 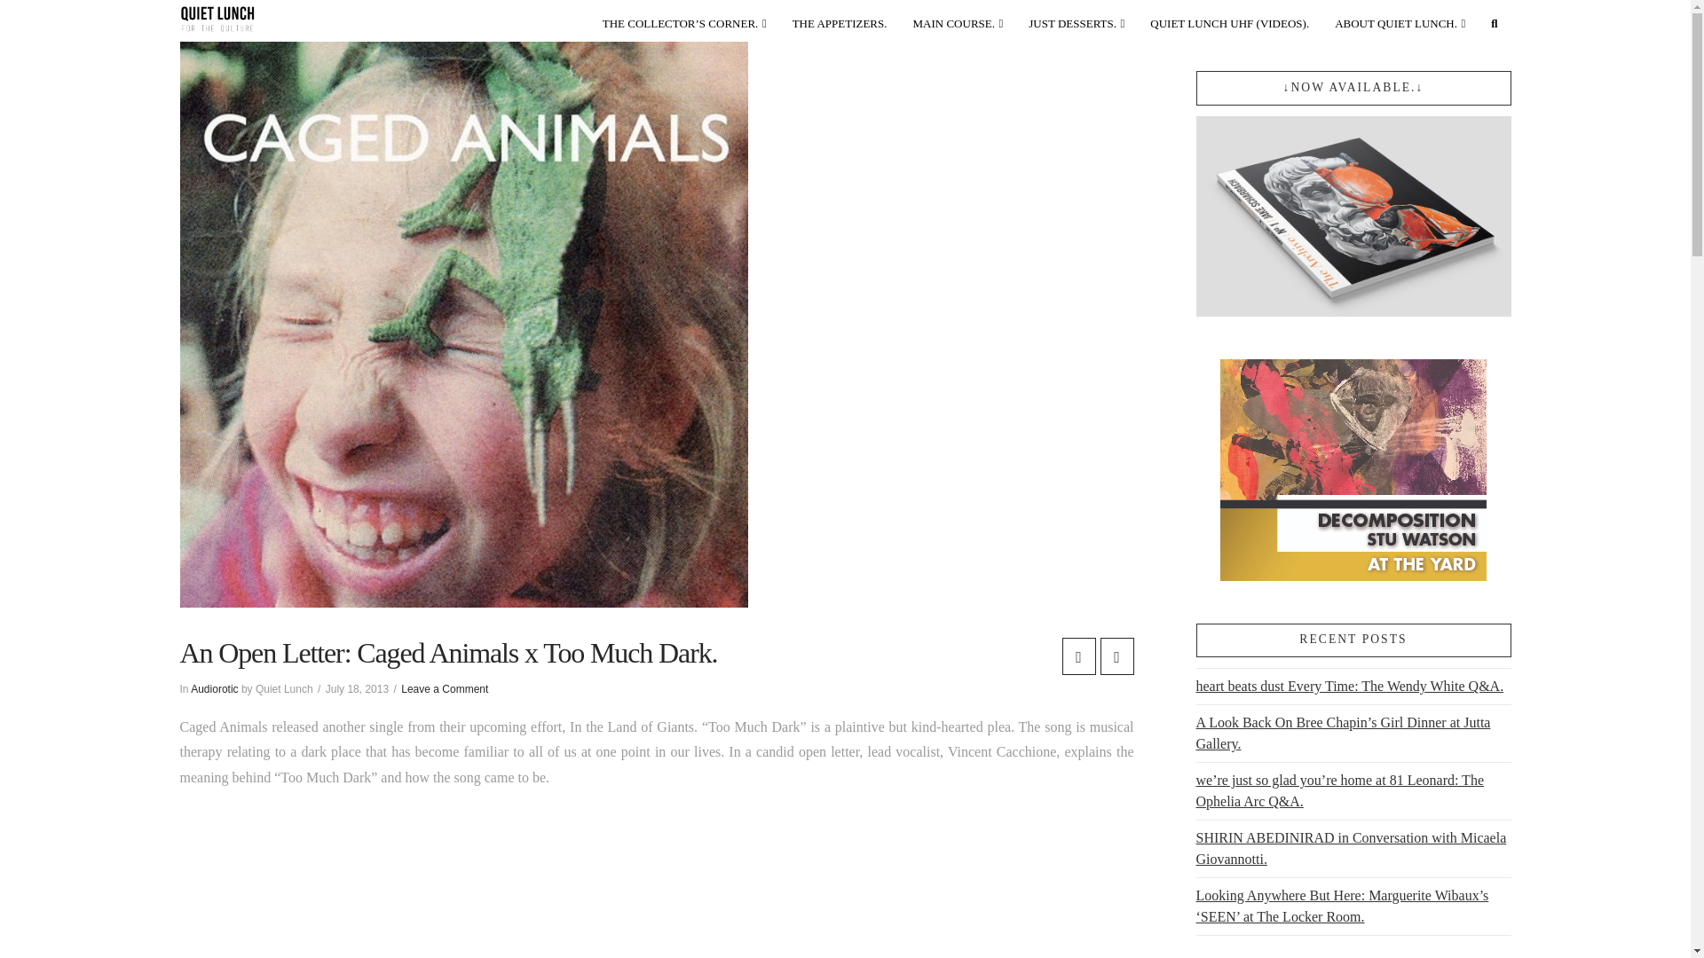 I want to click on ABOUT QUIET LUNCH., so click(x=1400, y=20).